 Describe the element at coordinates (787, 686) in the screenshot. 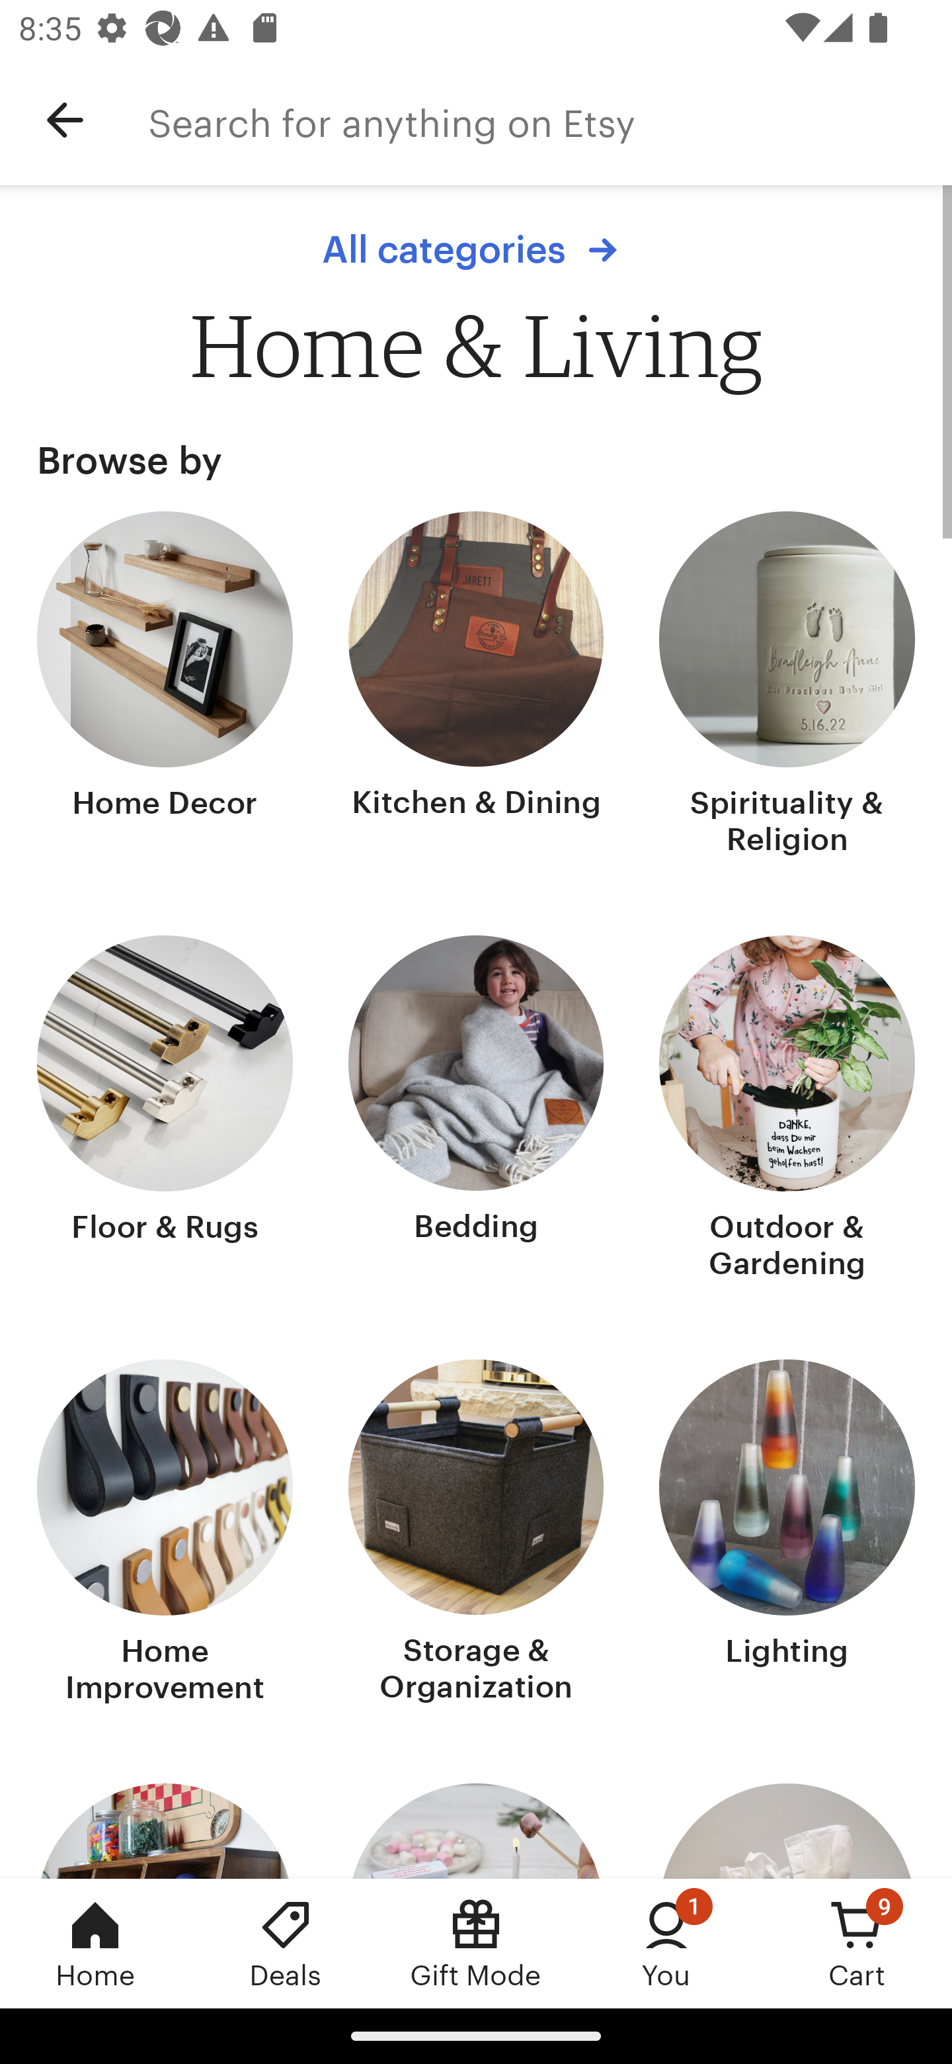

I see `Spirituality & Religion` at that location.